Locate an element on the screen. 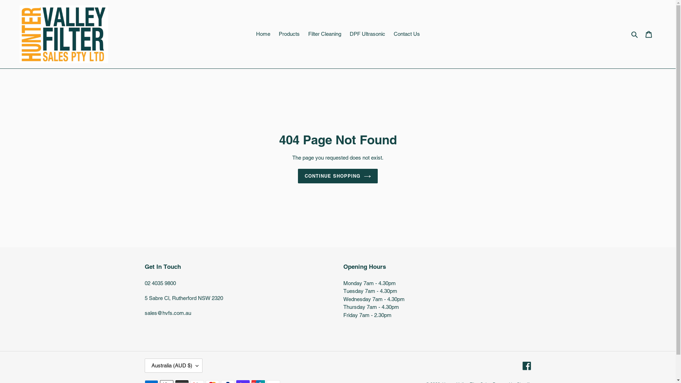 The height and width of the screenshot is (383, 681). DPF Ultrasonic is located at coordinates (367, 34).